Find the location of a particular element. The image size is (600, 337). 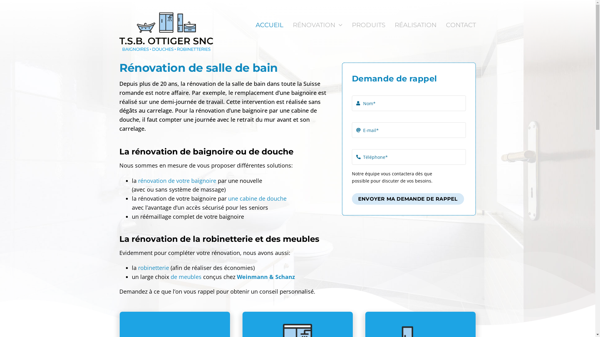

CONTACT is located at coordinates (461, 25).